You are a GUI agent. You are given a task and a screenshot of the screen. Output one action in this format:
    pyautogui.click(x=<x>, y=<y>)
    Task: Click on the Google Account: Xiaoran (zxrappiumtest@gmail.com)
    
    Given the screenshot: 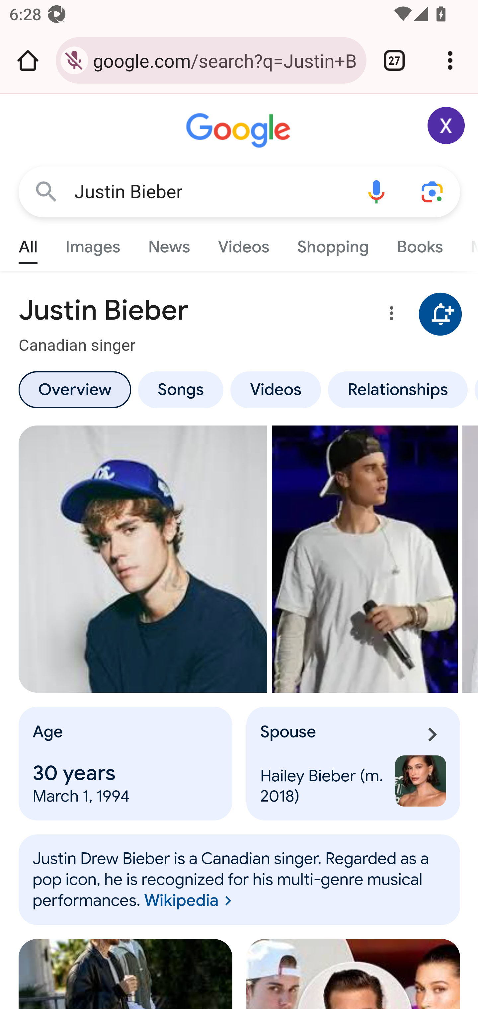 What is the action you would take?
    pyautogui.click(x=446, y=125)
    